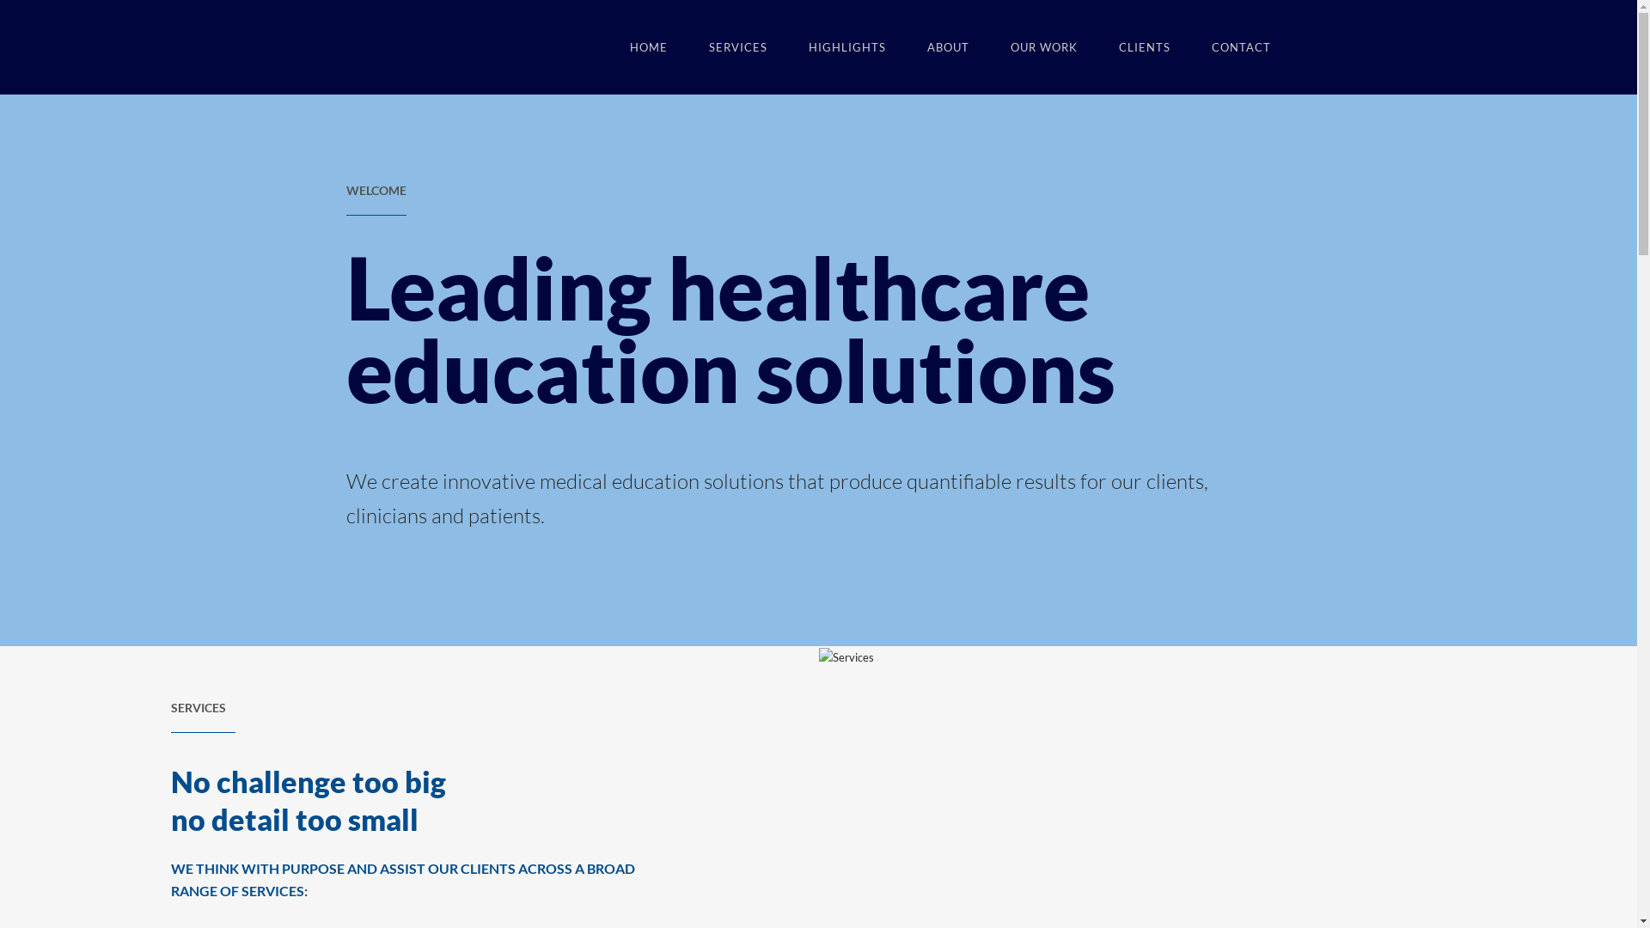  What do you see at coordinates (846, 47) in the screenshot?
I see `HIGHLIGHTS` at bounding box center [846, 47].